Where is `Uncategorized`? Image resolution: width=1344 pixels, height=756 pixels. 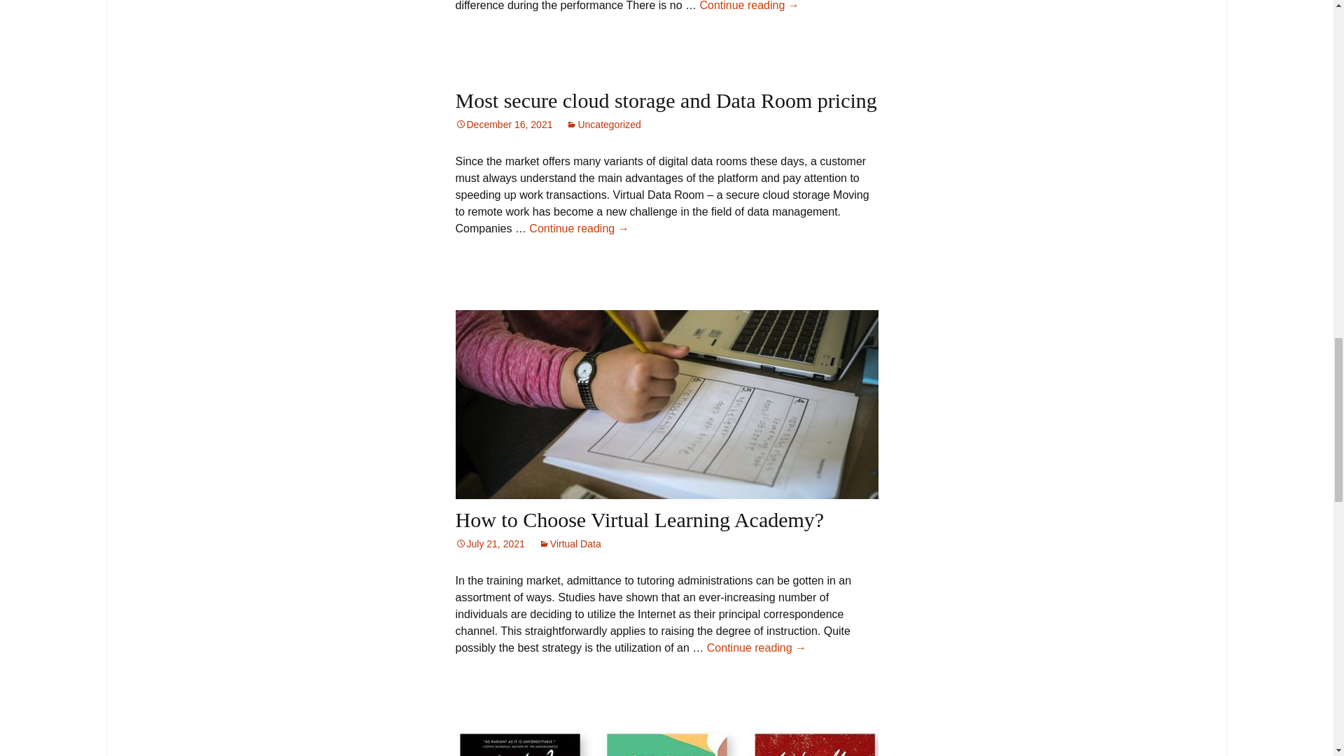 Uncategorized is located at coordinates (603, 124).